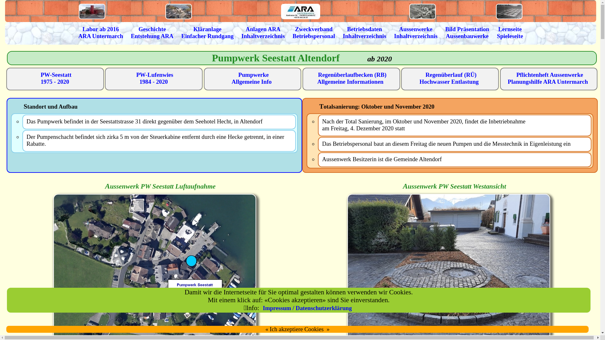 The image size is (605, 340). What do you see at coordinates (154, 78) in the screenshot?
I see `PW-Lufenwies
 1984 - 2020` at bounding box center [154, 78].